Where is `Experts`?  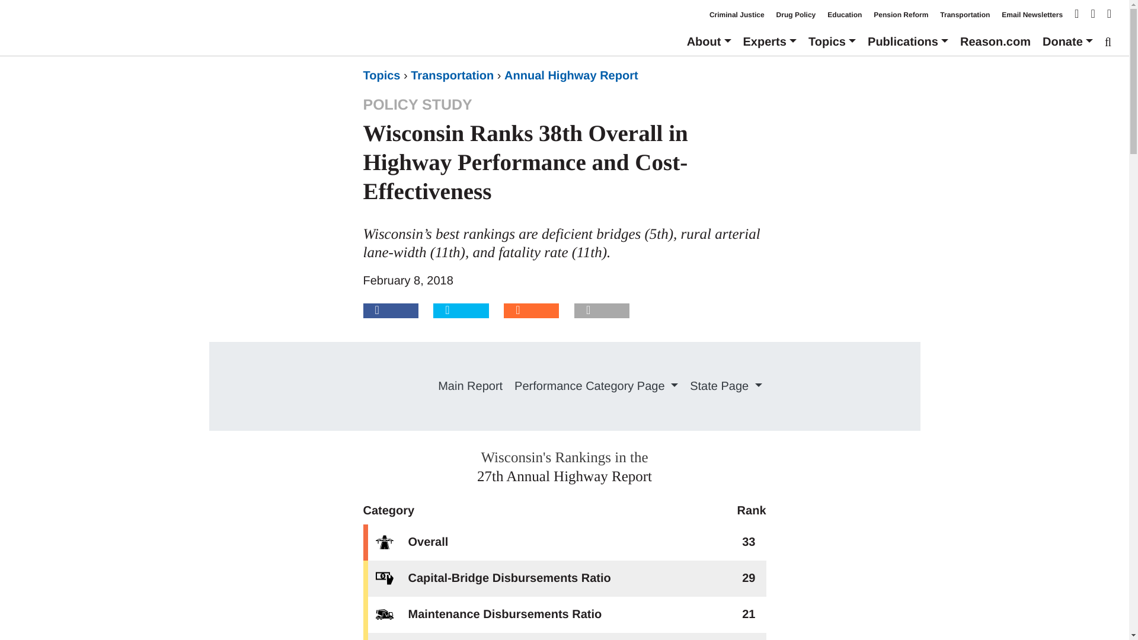 Experts is located at coordinates (769, 41).